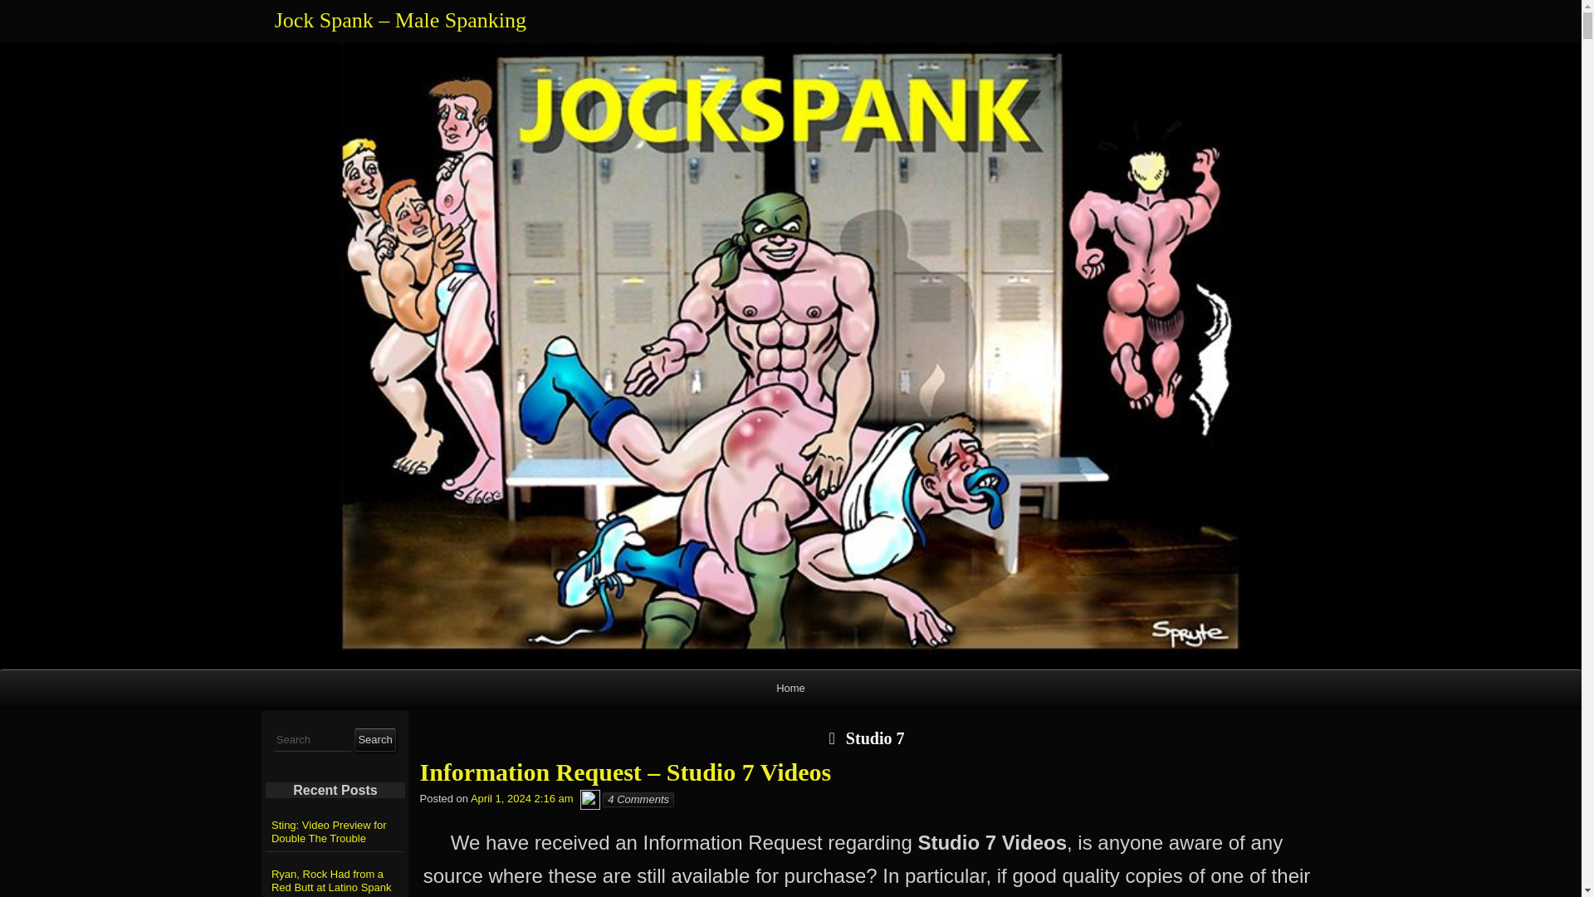  Describe the element at coordinates (589, 799) in the screenshot. I see `Ward` at that location.